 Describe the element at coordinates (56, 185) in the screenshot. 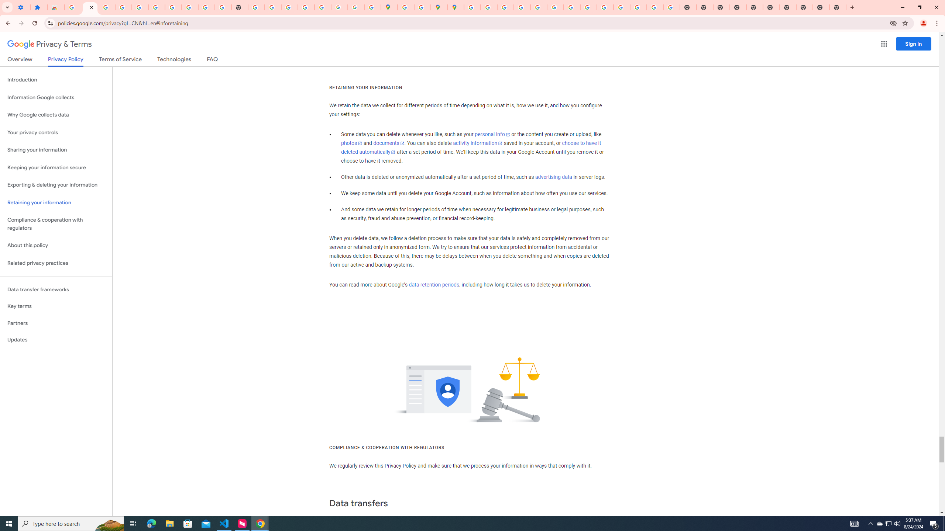

I see `Exporting & deleting your information` at that location.